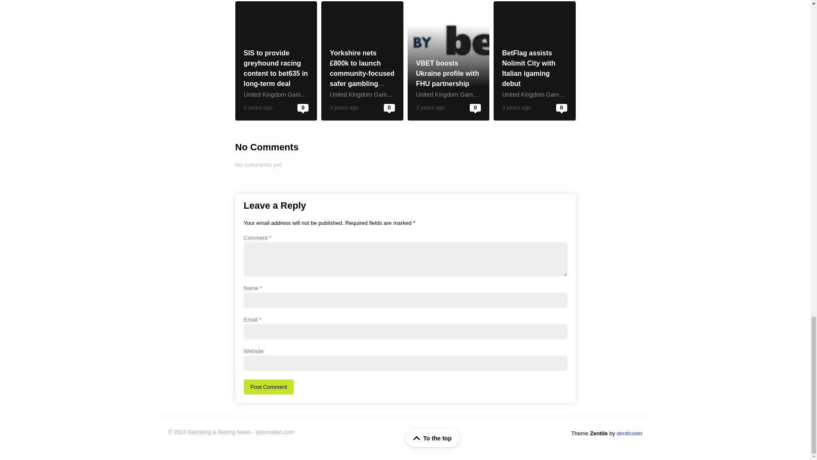 This screenshot has width=817, height=460. I want to click on VBET boosts Ukraine profile with FHU partnership, so click(447, 73).